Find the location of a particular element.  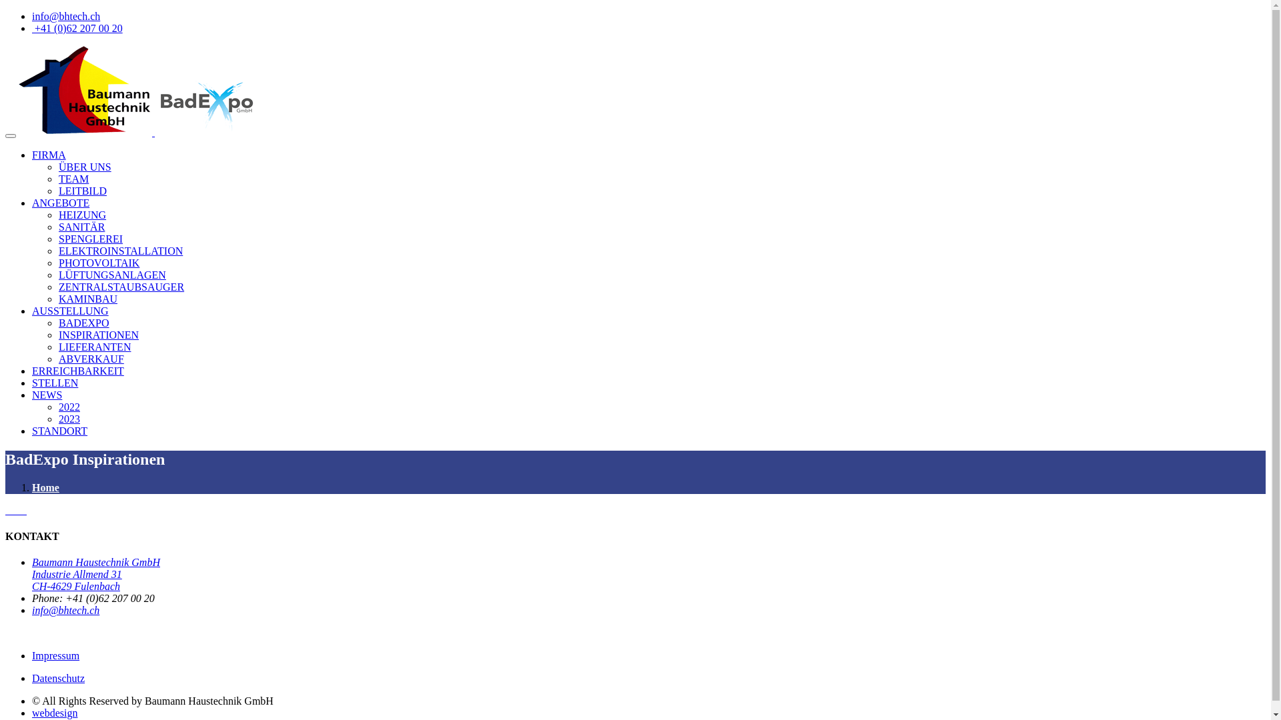

TEAM is located at coordinates (73, 179).